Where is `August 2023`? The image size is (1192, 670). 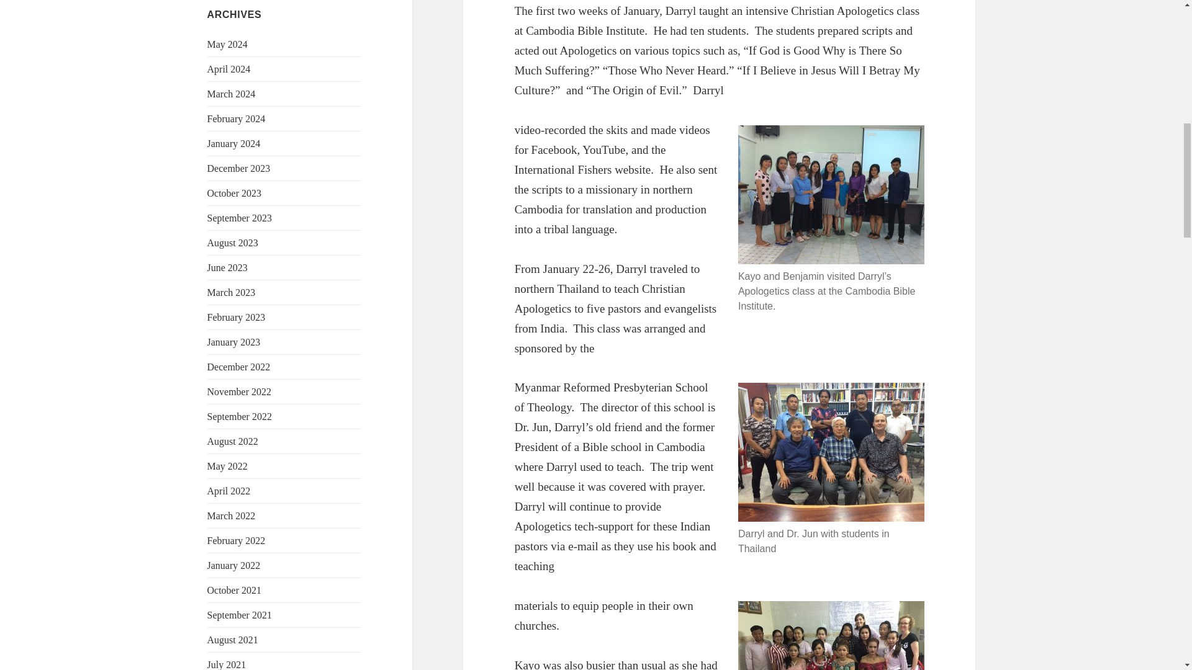
August 2023 is located at coordinates (233, 243).